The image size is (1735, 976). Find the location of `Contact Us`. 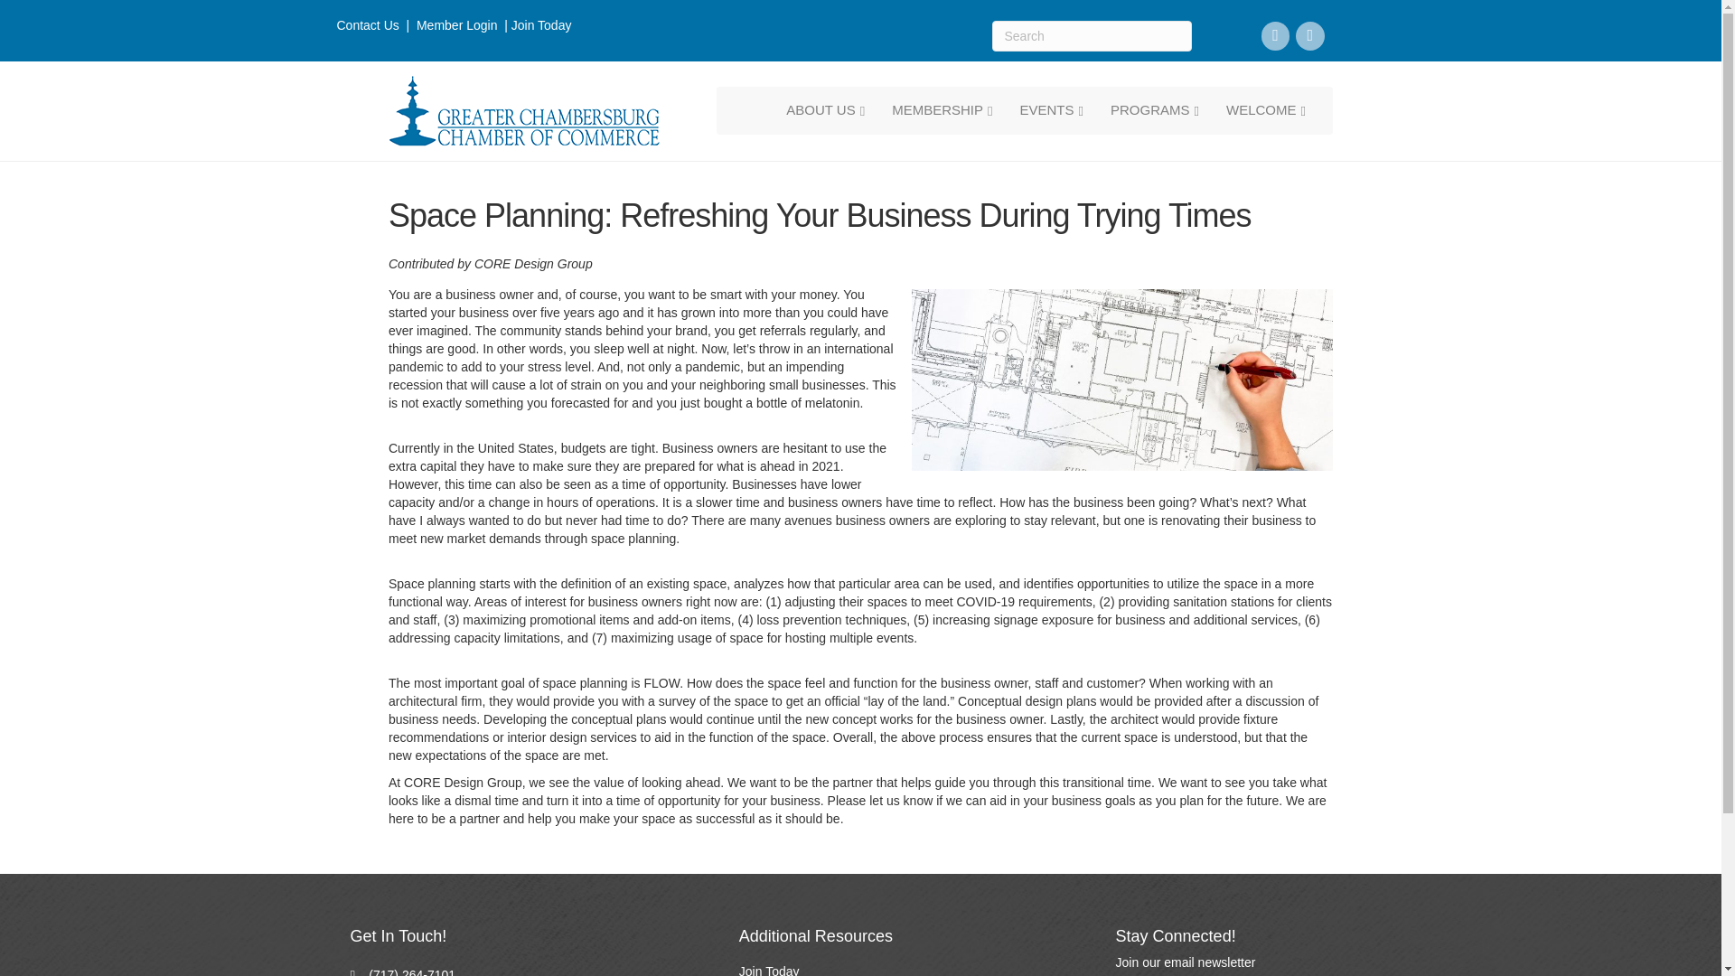

Contact Us is located at coordinates (367, 25).